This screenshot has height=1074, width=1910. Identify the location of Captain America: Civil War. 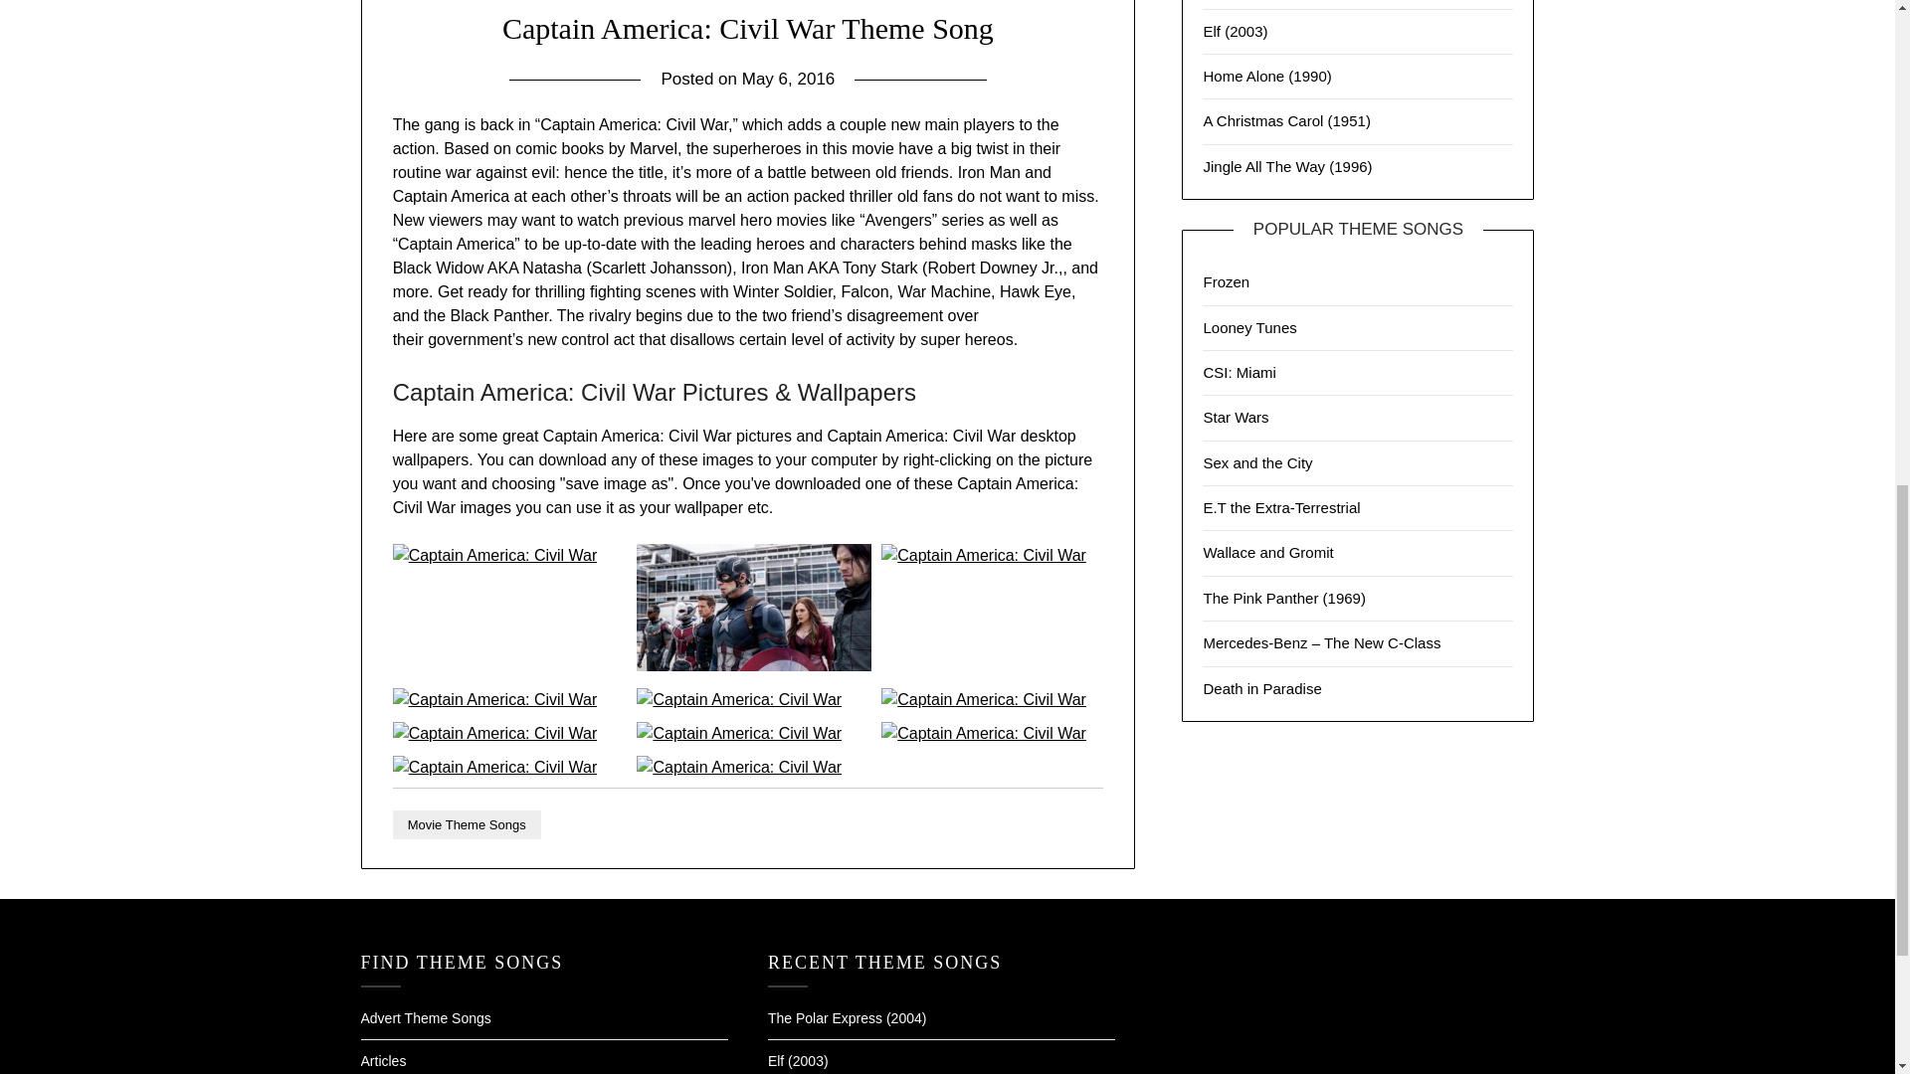
(495, 555).